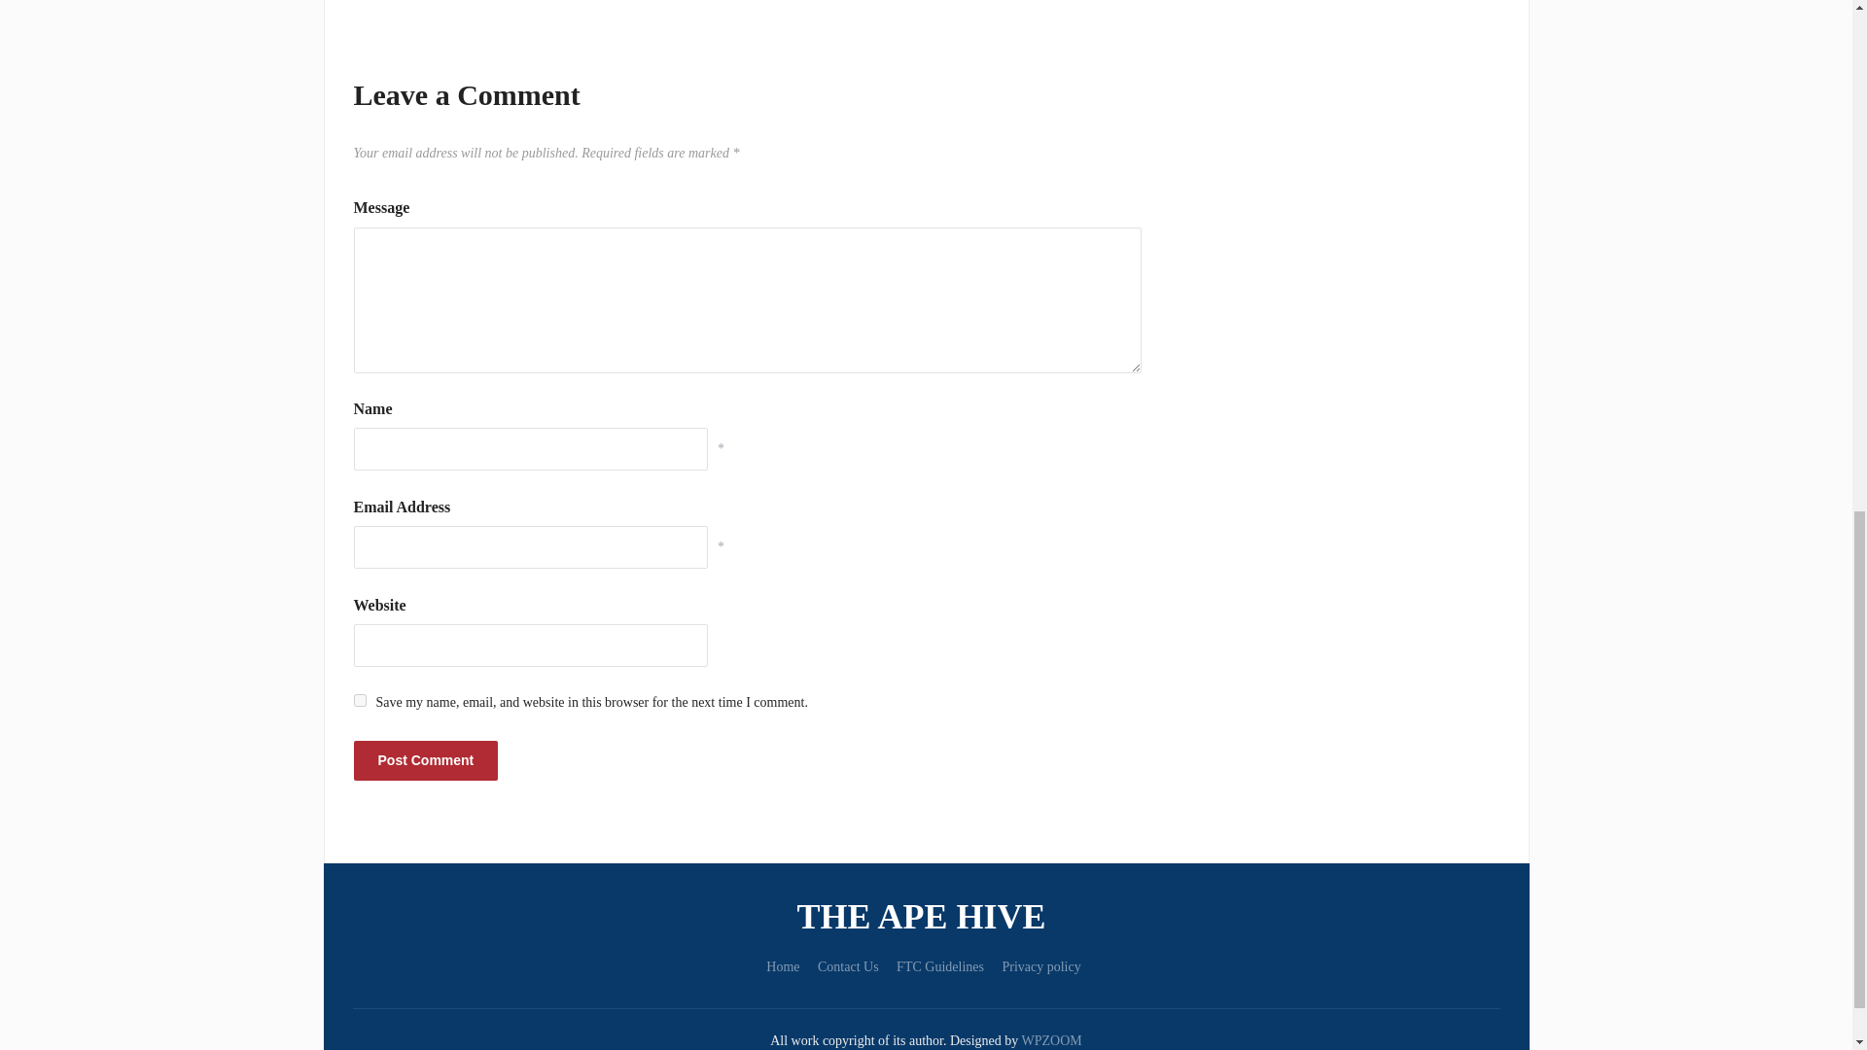  Describe the element at coordinates (1052, 1040) in the screenshot. I see `WPZOOM WordPress Themes` at that location.